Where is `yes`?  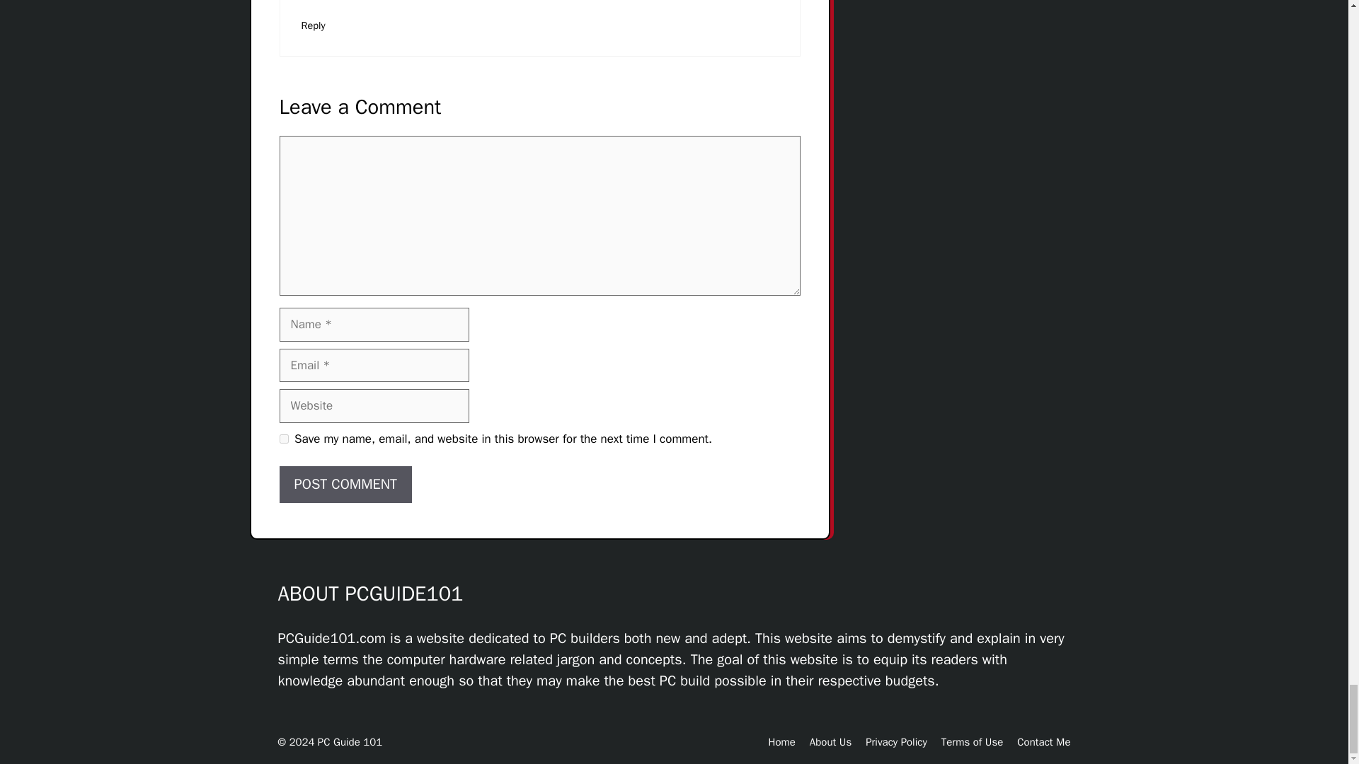
yes is located at coordinates (283, 439).